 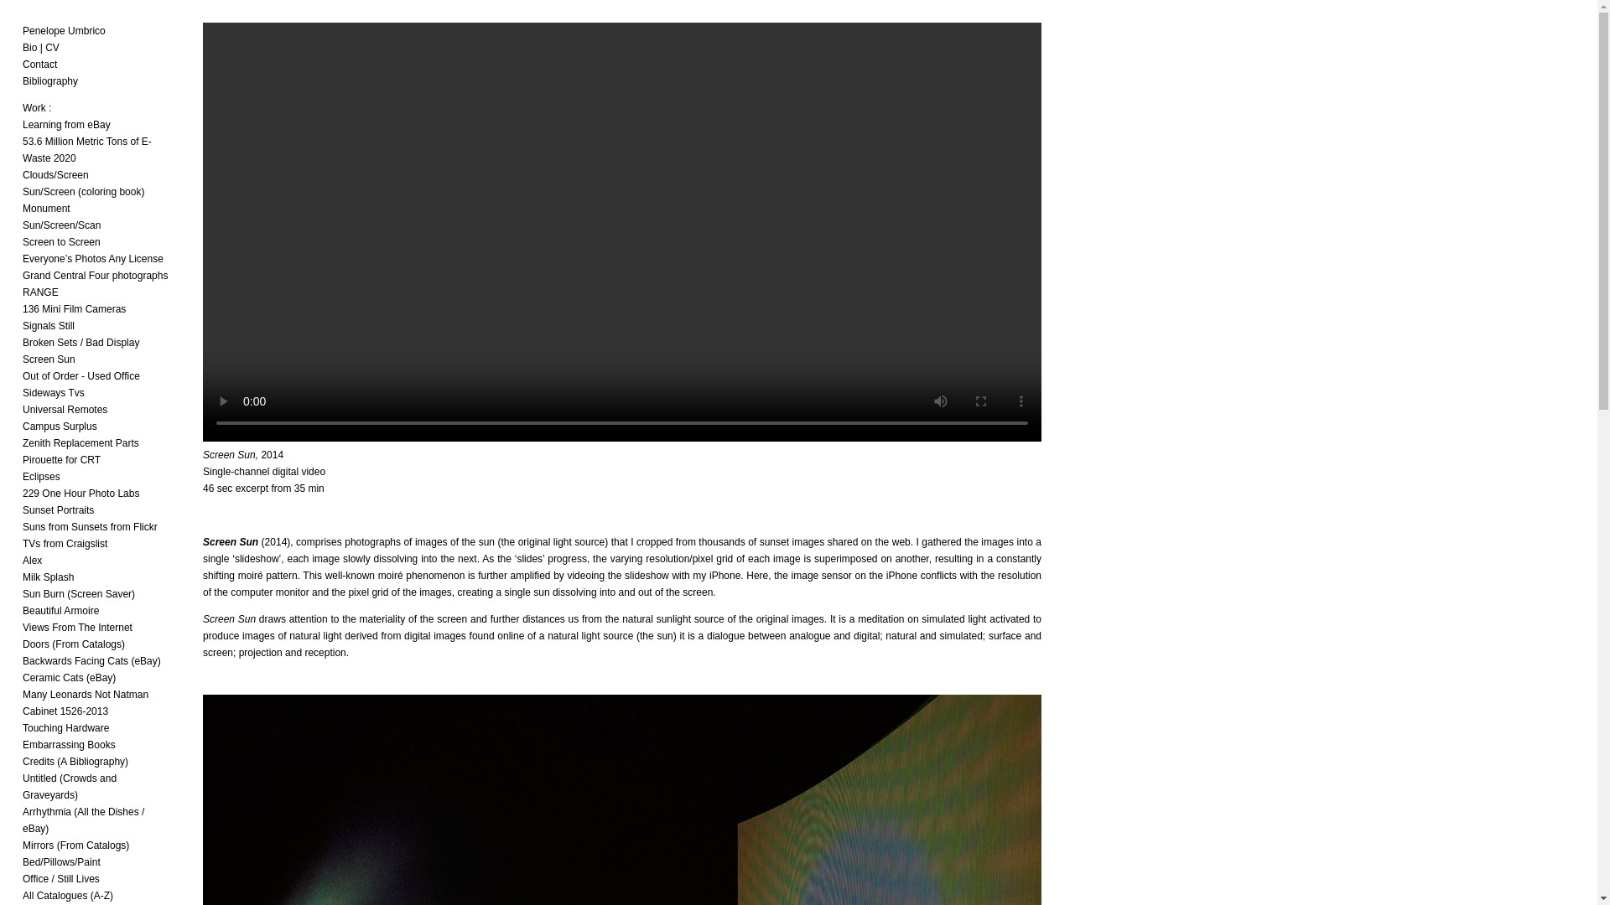 I want to click on Signals Still, so click(x=48, y=326).